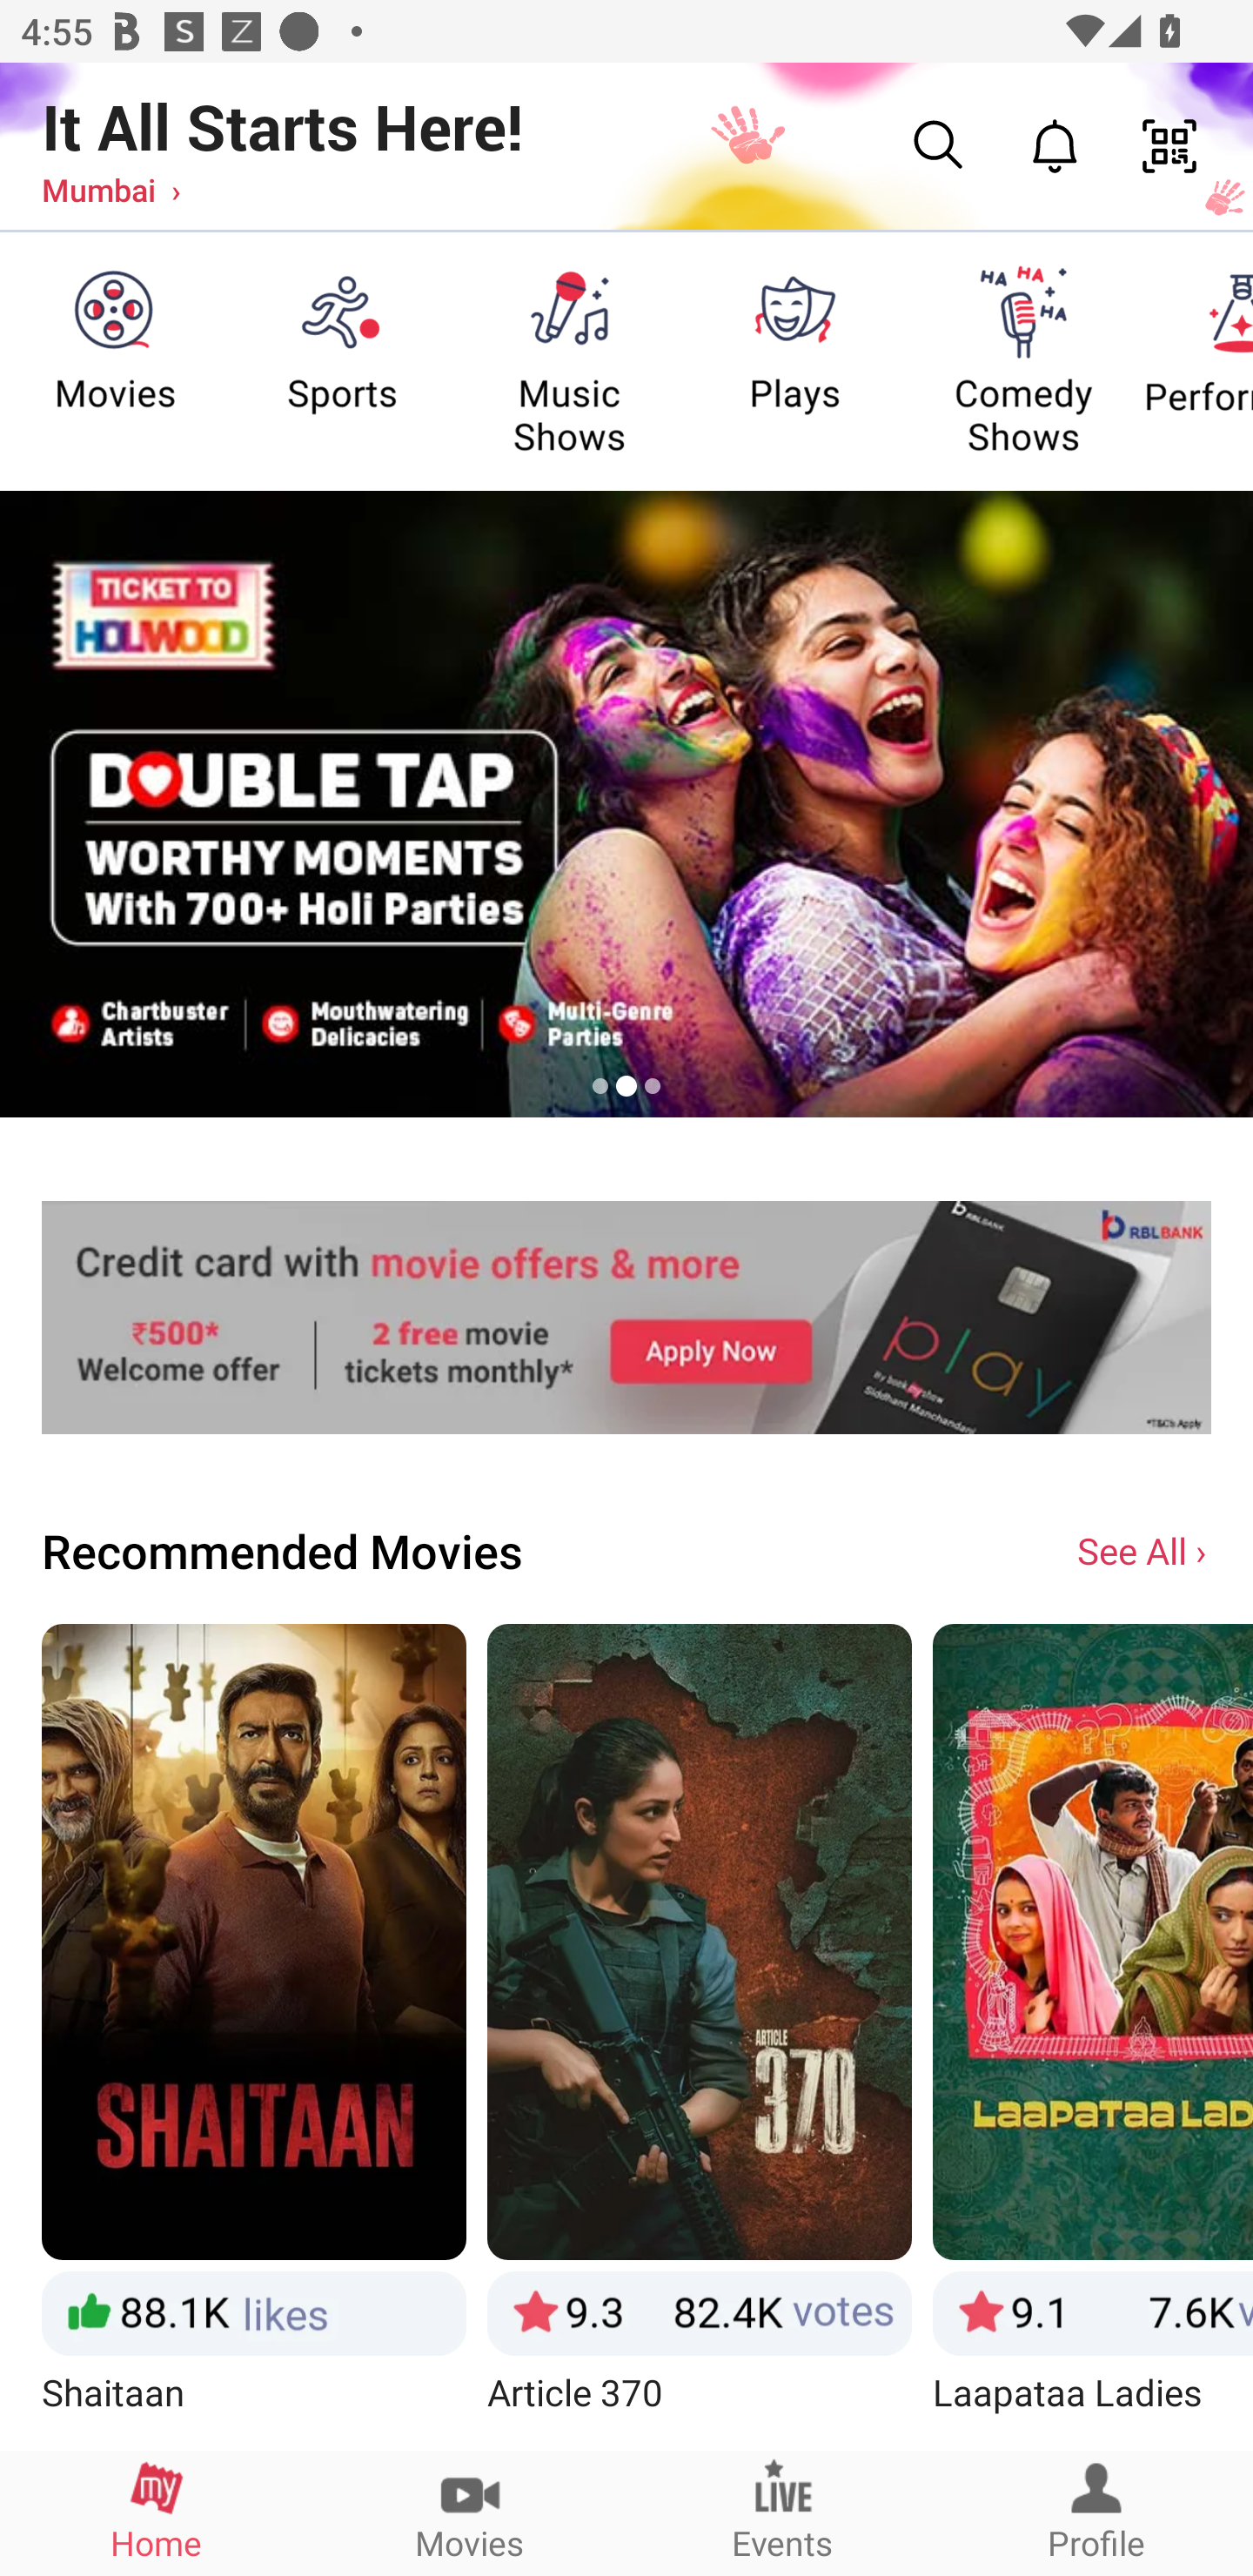 Image resolution: width=1253 pixels, height=2576 pixels. Describe the element at coordinates (783, 2512) in the screenshot. I see `Events` at that location.